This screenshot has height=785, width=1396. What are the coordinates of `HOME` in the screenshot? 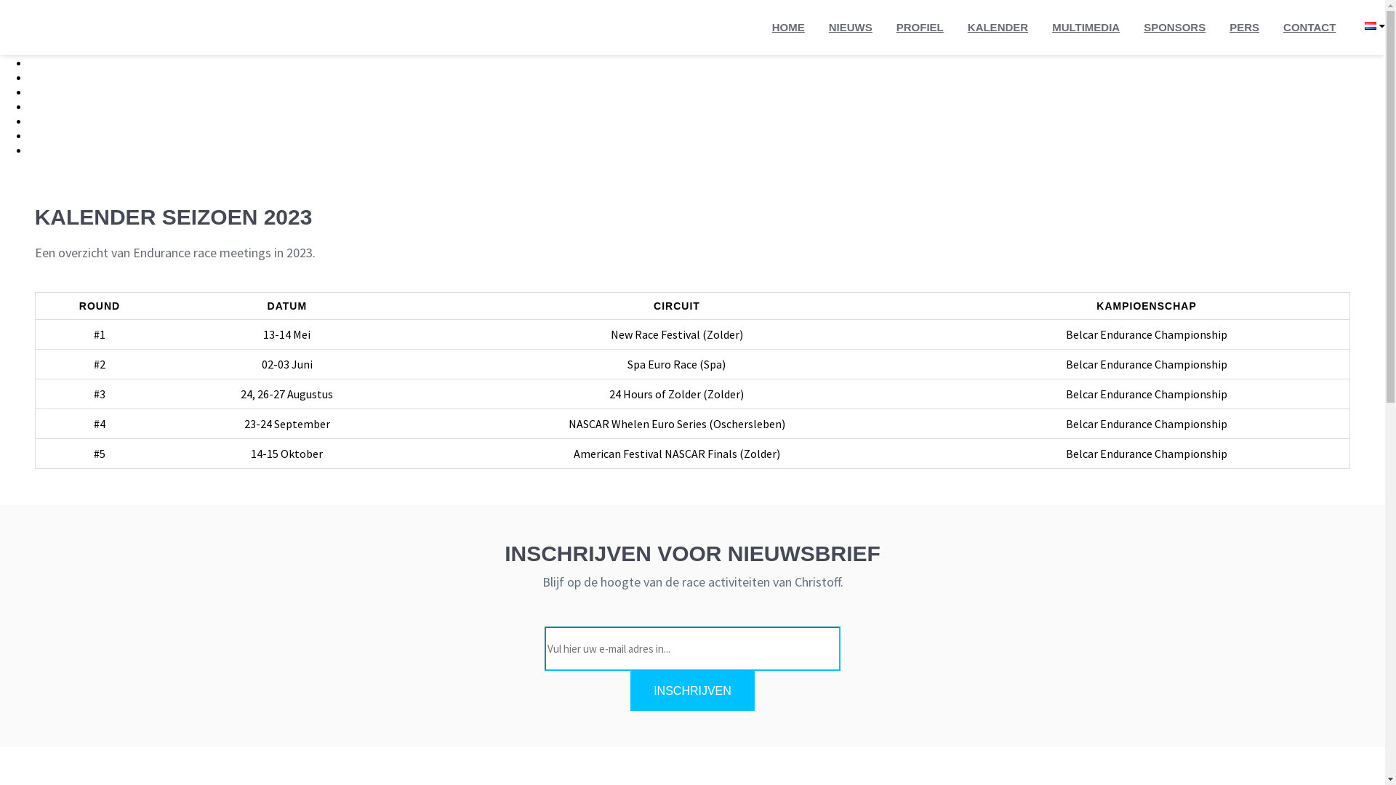 It's located at (788, 28).